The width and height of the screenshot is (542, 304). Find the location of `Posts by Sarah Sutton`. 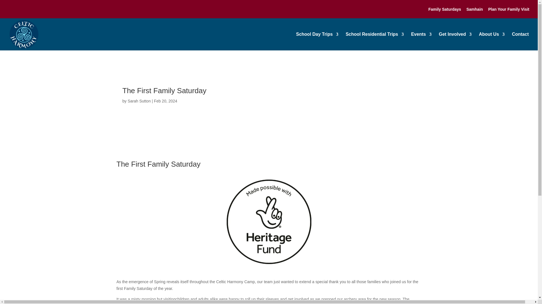

Posts by Sarah Sutton is located at coordinates (139, 101).